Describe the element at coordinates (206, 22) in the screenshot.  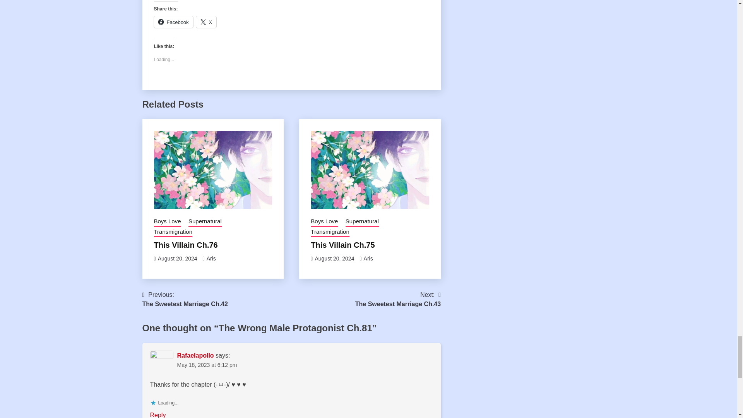
I see `Click to share on X` at that location.